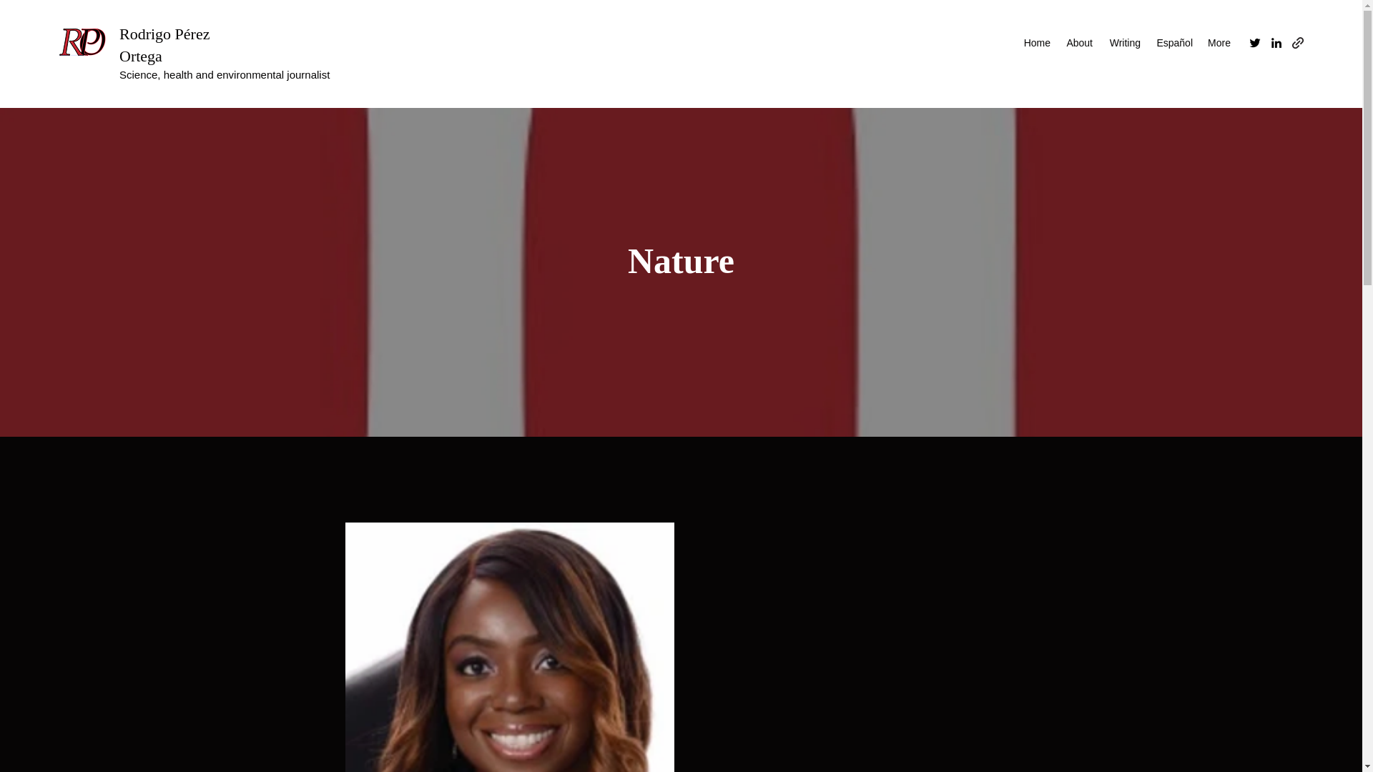 This screenshot has width=1373, height=772. Describe the element at coordinates (1036, 43) in the screenshot. I see `Home` at that location.